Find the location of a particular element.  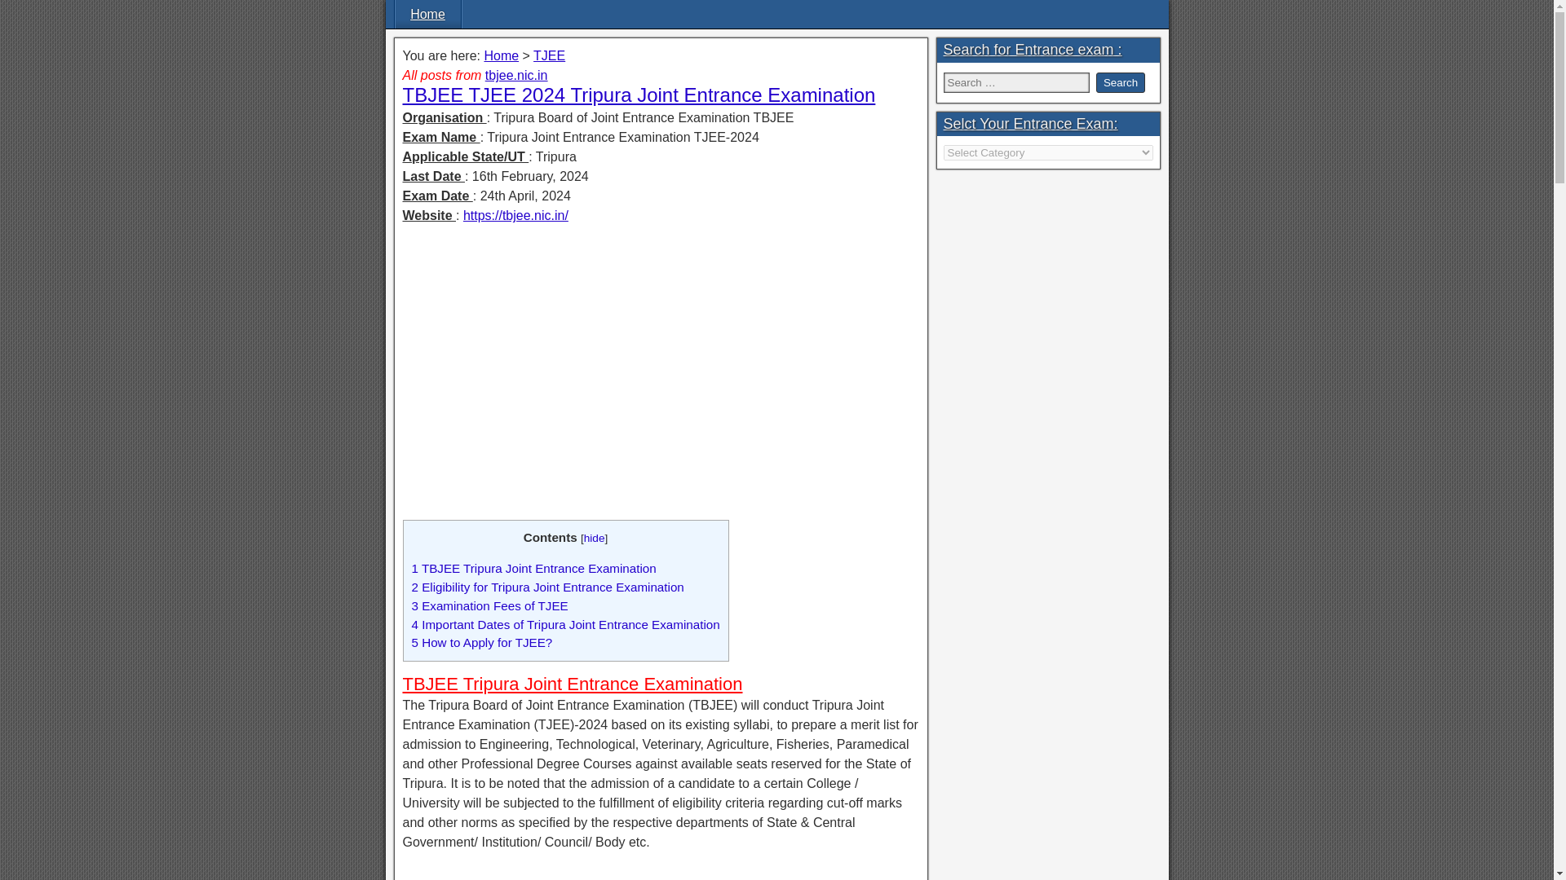

1 TBJEE Tripura Joint Entrance Examination is located at coordinates (533, 569).